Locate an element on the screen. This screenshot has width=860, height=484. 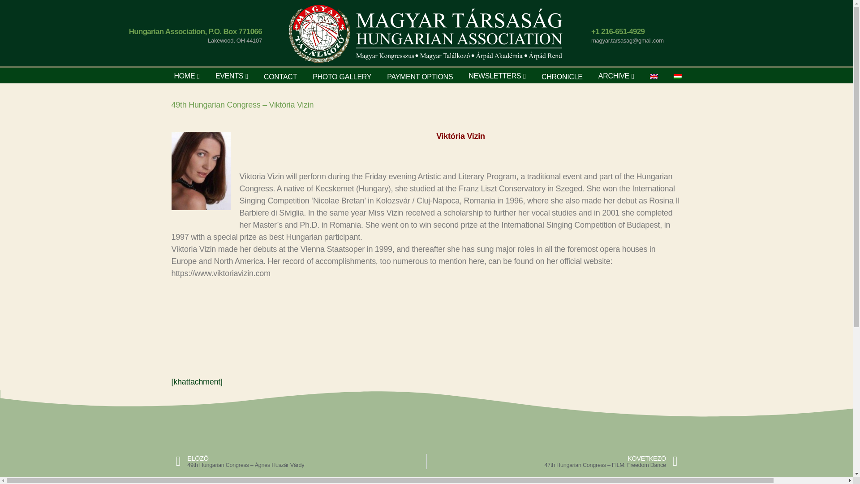
HOME is located at coordinates (184, 76).